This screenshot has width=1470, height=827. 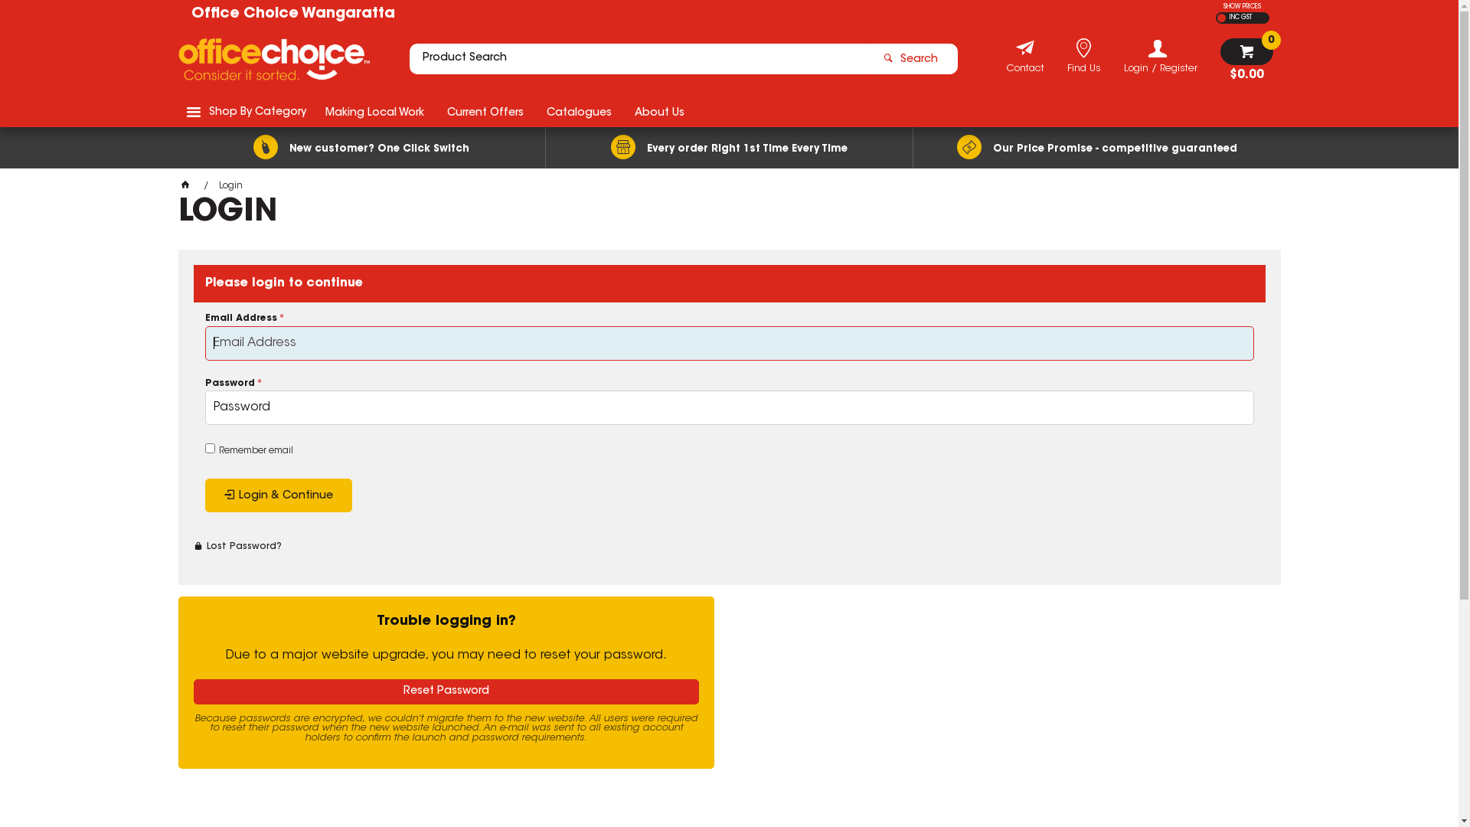 I want to click on Our Price Promise - competitive guaranteed, so click(x=1096, y=148).